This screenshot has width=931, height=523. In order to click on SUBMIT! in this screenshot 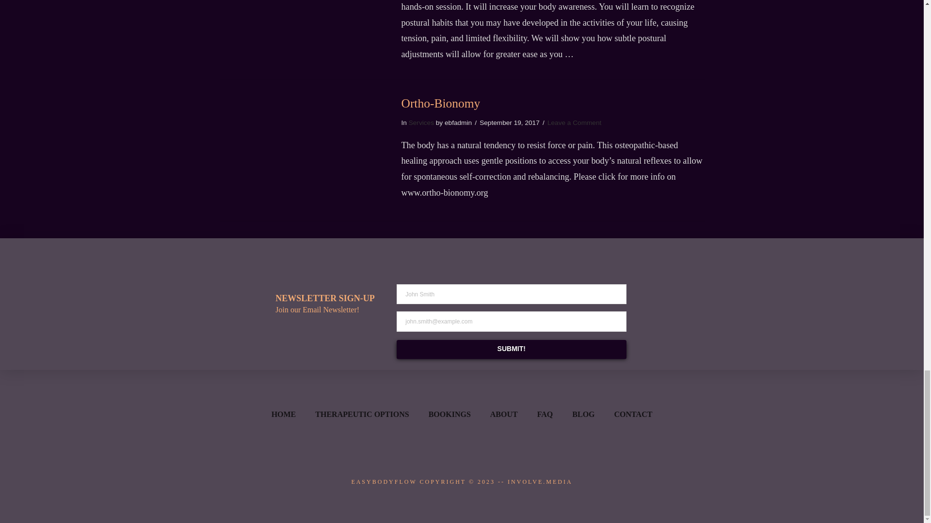, I will do `click(511, 349)`.